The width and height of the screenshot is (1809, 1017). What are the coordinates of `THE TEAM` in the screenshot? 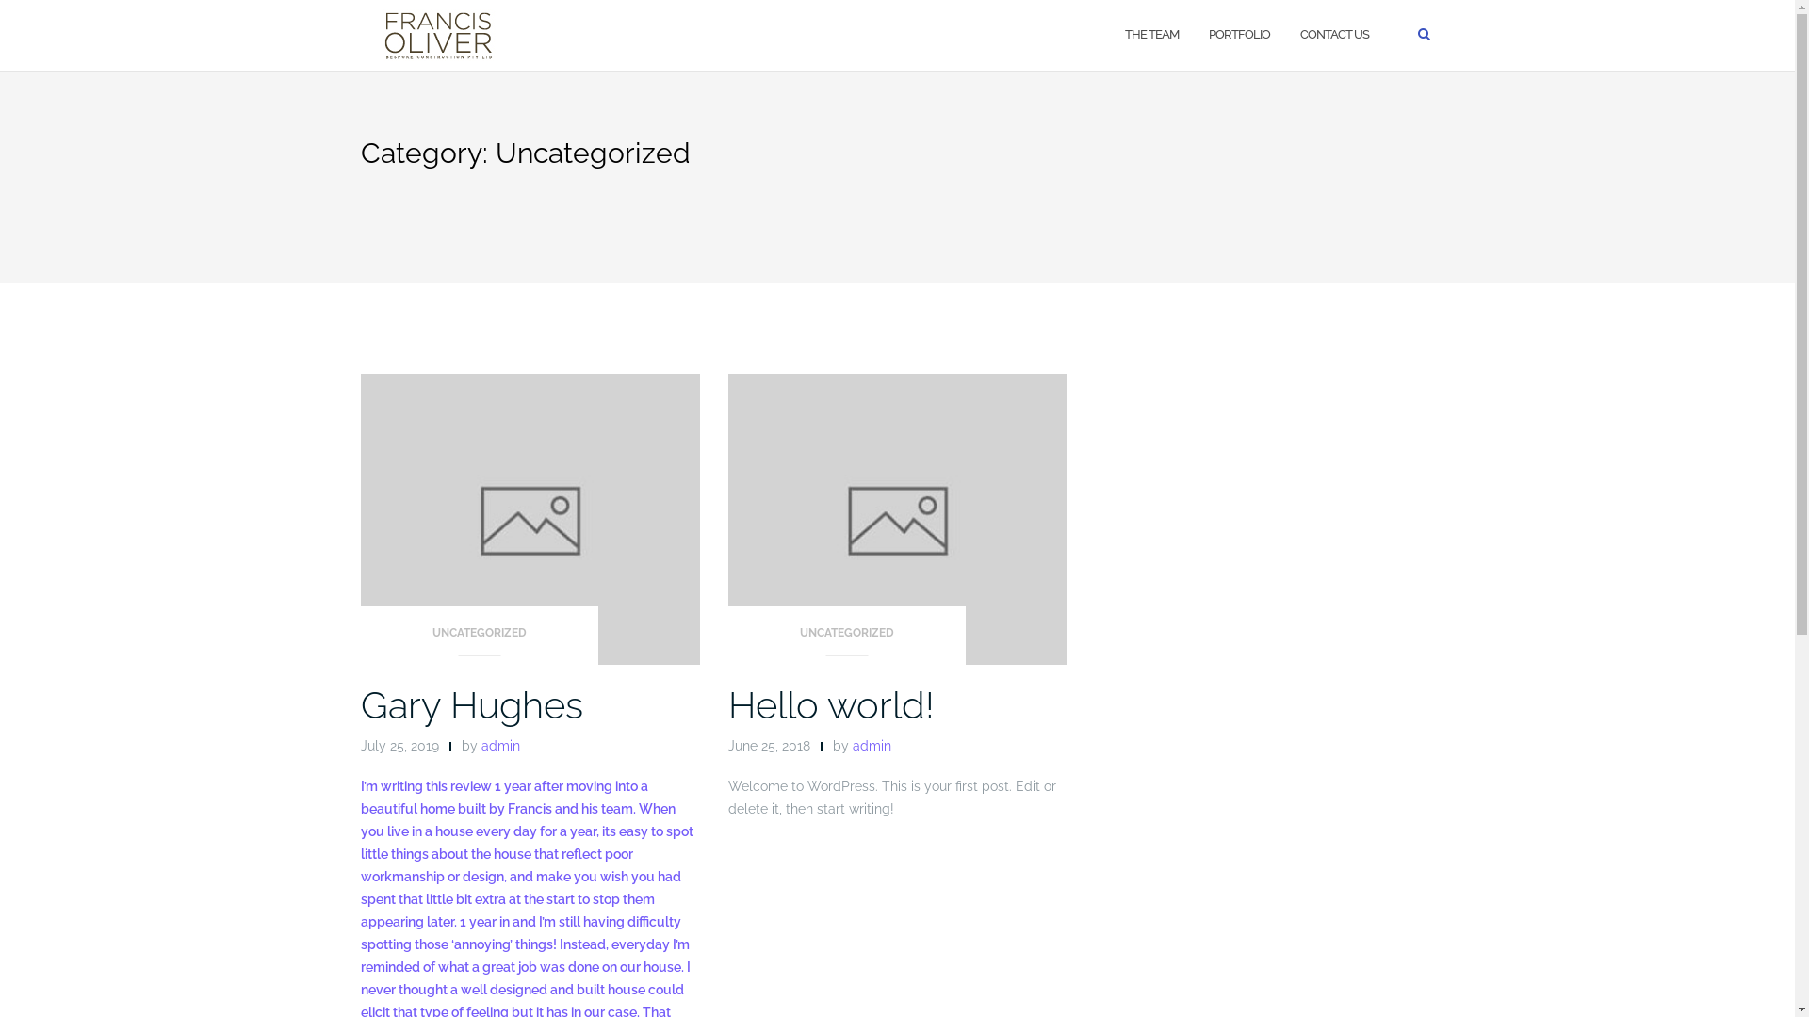 It's located at (1151, 36).